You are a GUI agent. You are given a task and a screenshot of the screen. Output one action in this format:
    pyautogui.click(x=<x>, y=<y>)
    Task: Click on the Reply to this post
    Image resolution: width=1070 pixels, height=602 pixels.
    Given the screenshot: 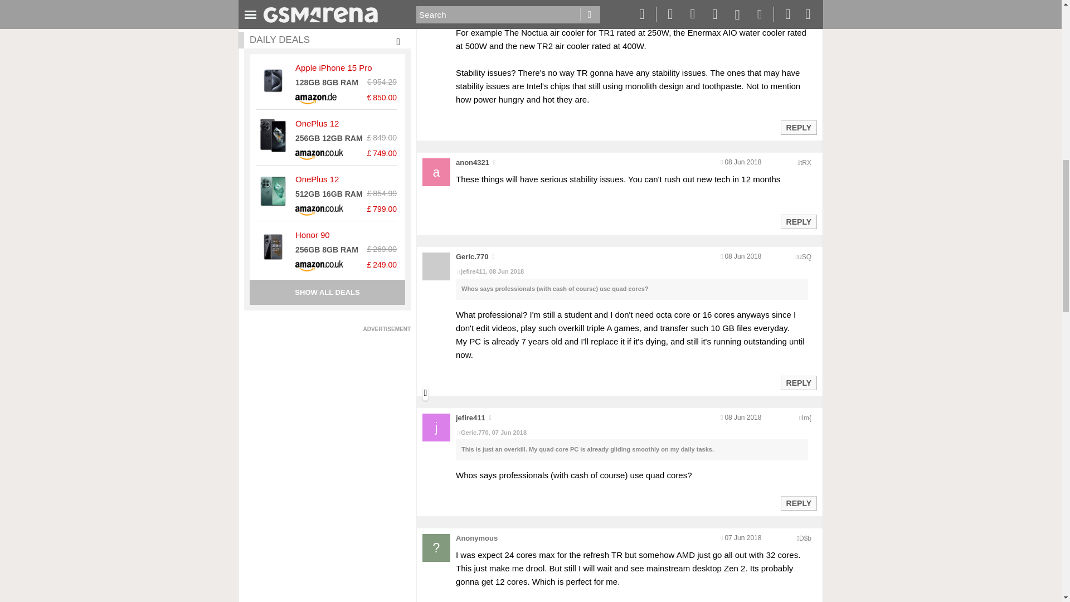 What is the action you would take?
    pyautogui.click(x=798, y=503)
    